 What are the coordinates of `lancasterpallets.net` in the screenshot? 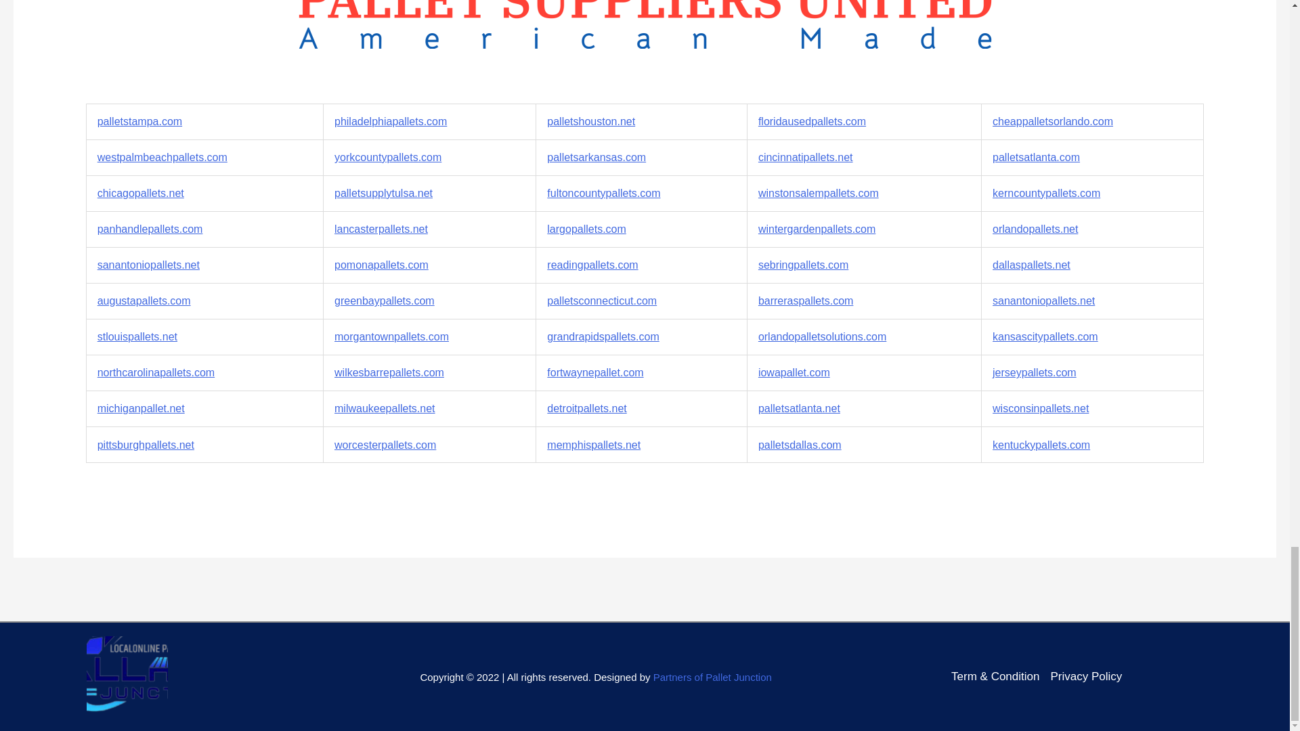 It's located at (381, 229).